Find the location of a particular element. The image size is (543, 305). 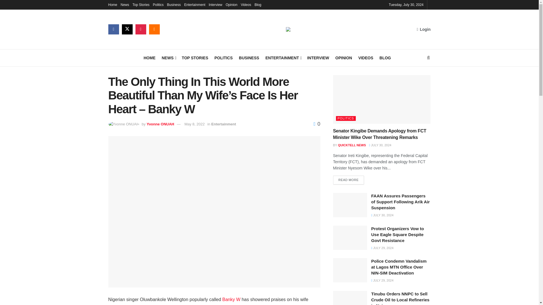

Entertainment is located at coordinates (195, 5).